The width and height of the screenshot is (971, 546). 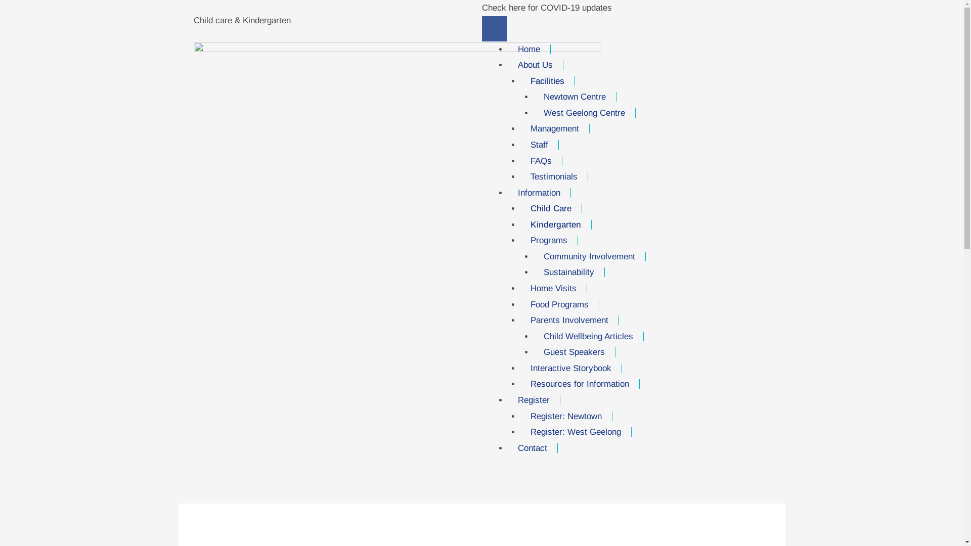 What do you see at coordinates (533, 448) in the screenshot?
I see `Contact` at bounding box center [533, 448].